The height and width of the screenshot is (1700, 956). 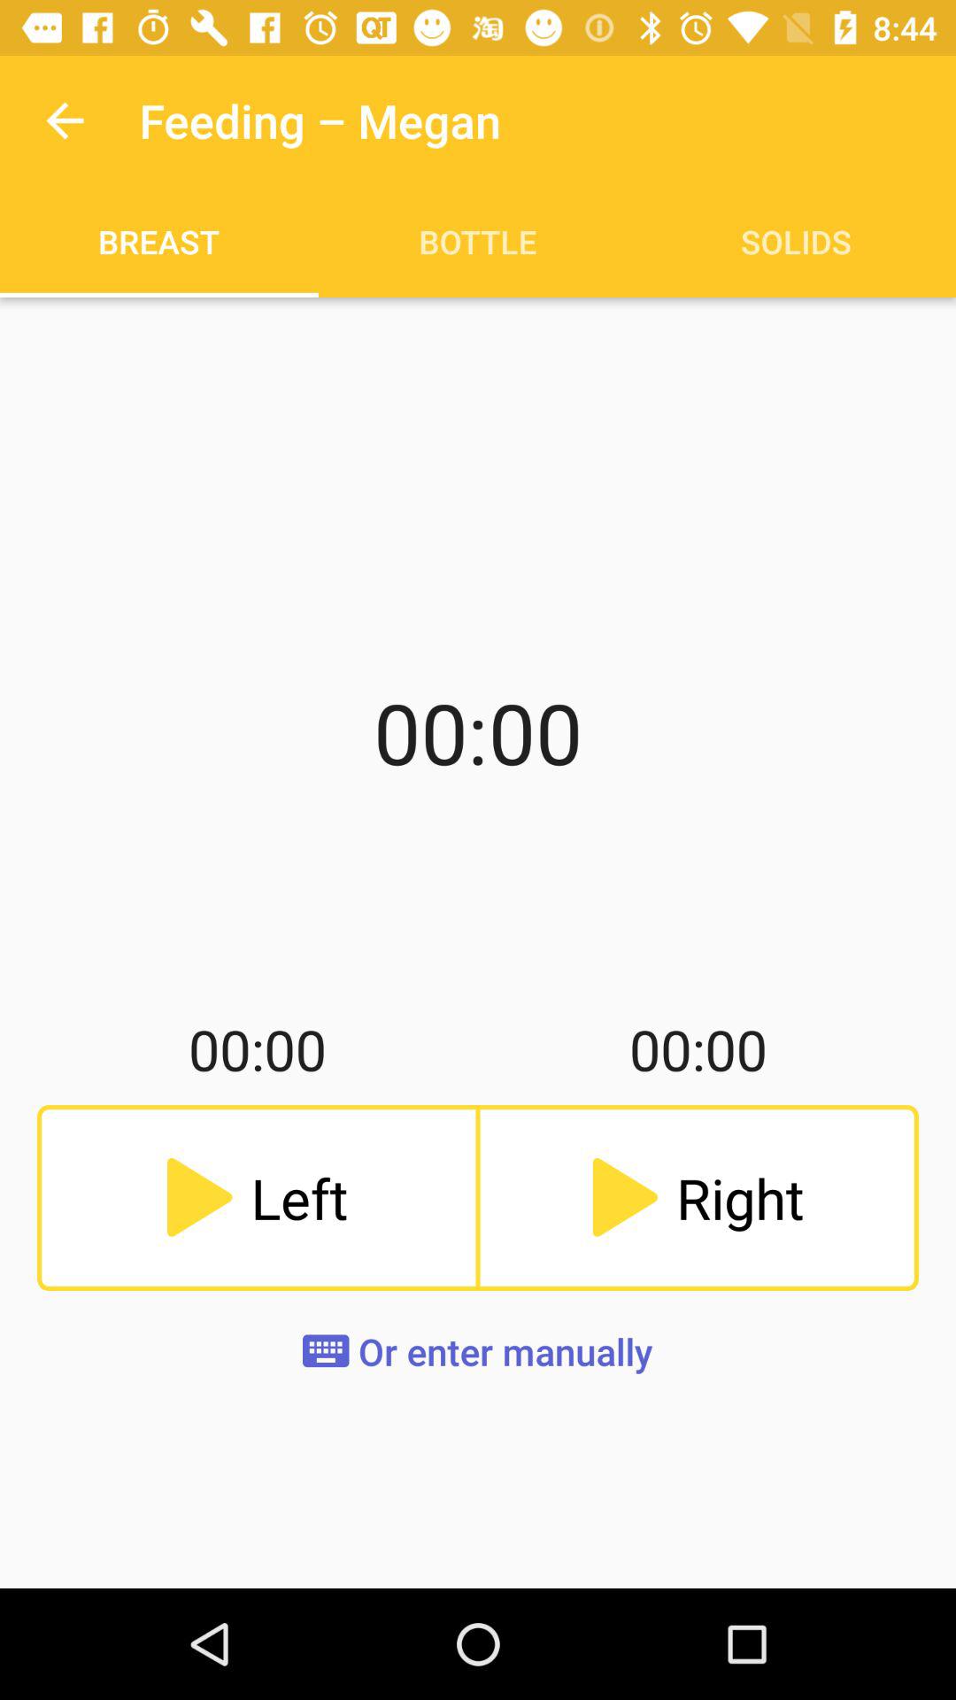 What do you see at coordinates (478, 1351) in the screenshot?
I see `click item below left` at bounding box center [478, 1351].